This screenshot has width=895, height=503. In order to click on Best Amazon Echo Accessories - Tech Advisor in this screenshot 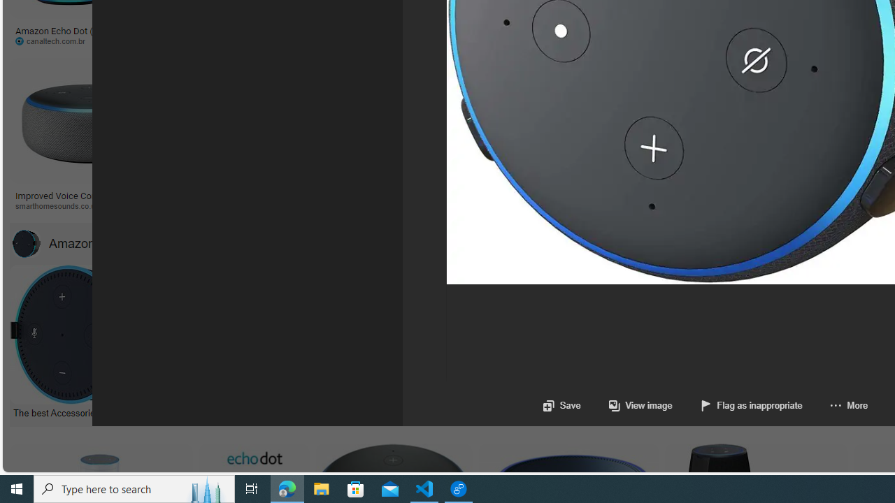, I will do `click(373, 412)`.